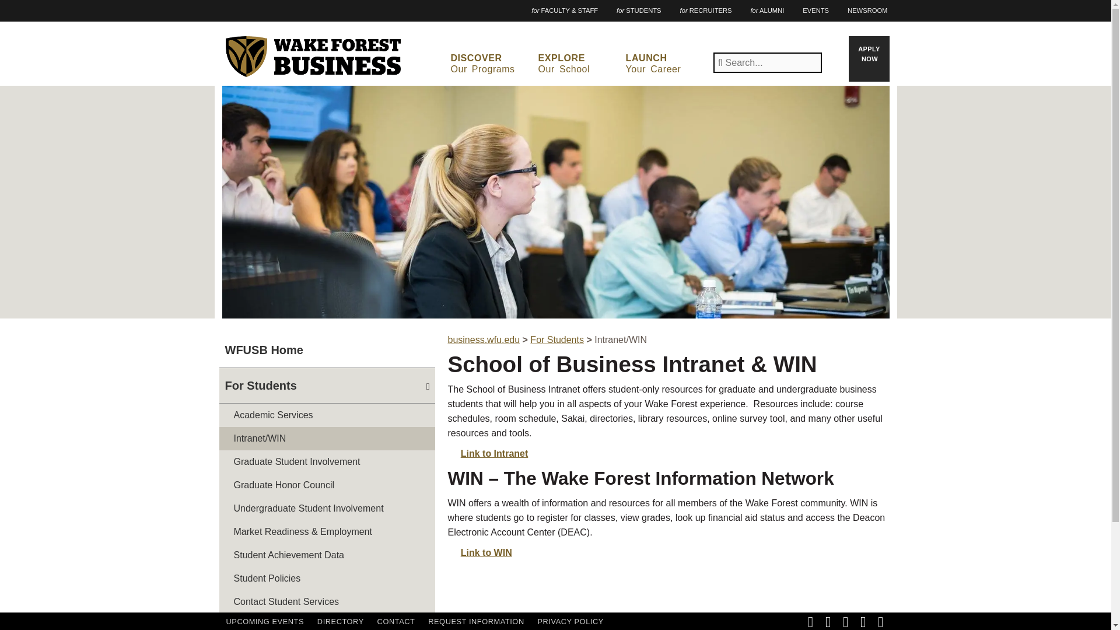  What do you see at coordinates (491, 64) in the screenshot?
I see `Discover Our Programs` at bounding box center [491, 64].